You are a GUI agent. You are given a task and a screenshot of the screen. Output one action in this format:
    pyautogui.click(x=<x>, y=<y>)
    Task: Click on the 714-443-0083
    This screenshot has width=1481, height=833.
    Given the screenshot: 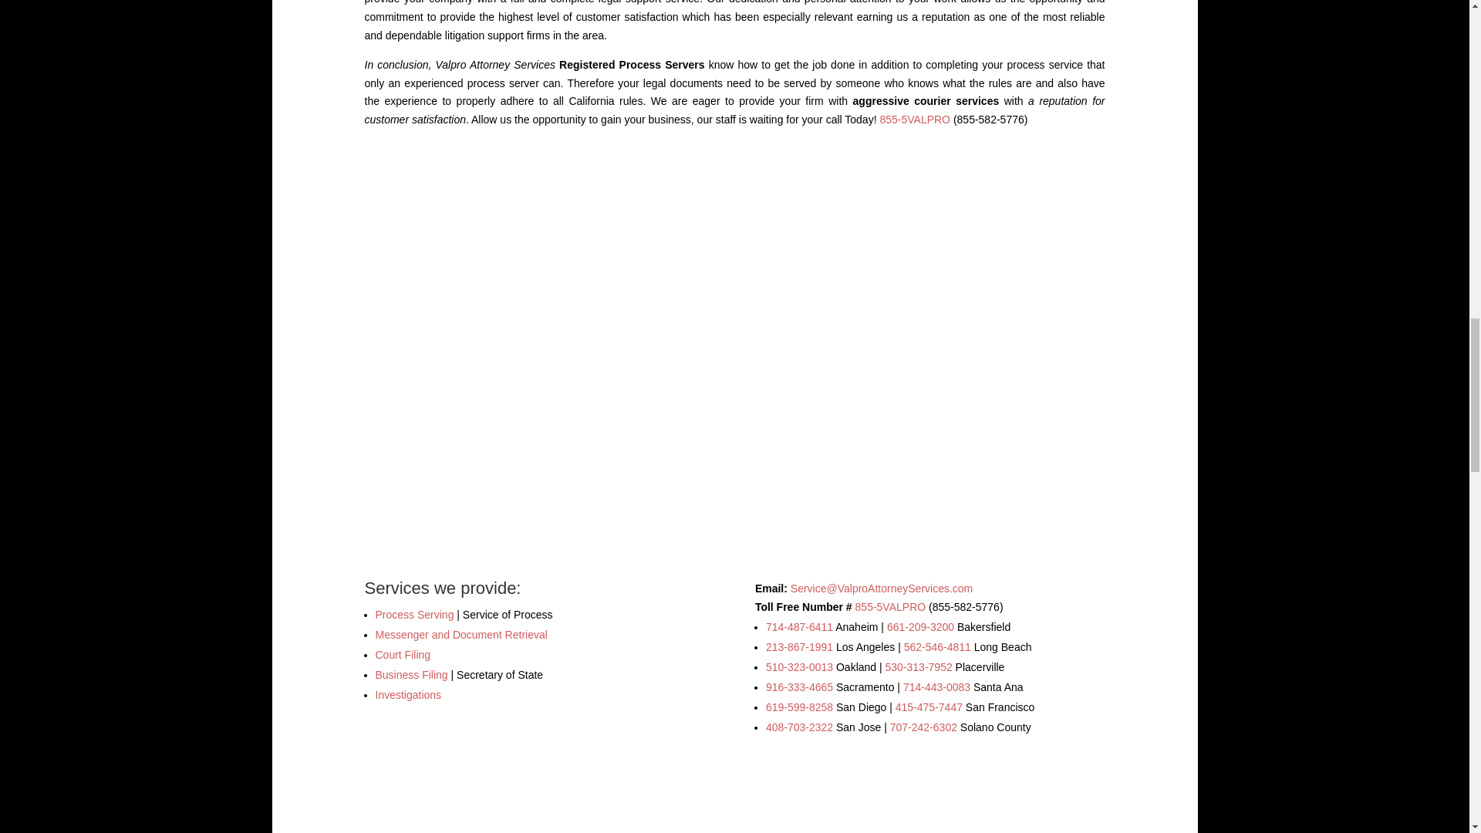 What is the action you would take?
    pyautogui.click(x=936, y=686)
    